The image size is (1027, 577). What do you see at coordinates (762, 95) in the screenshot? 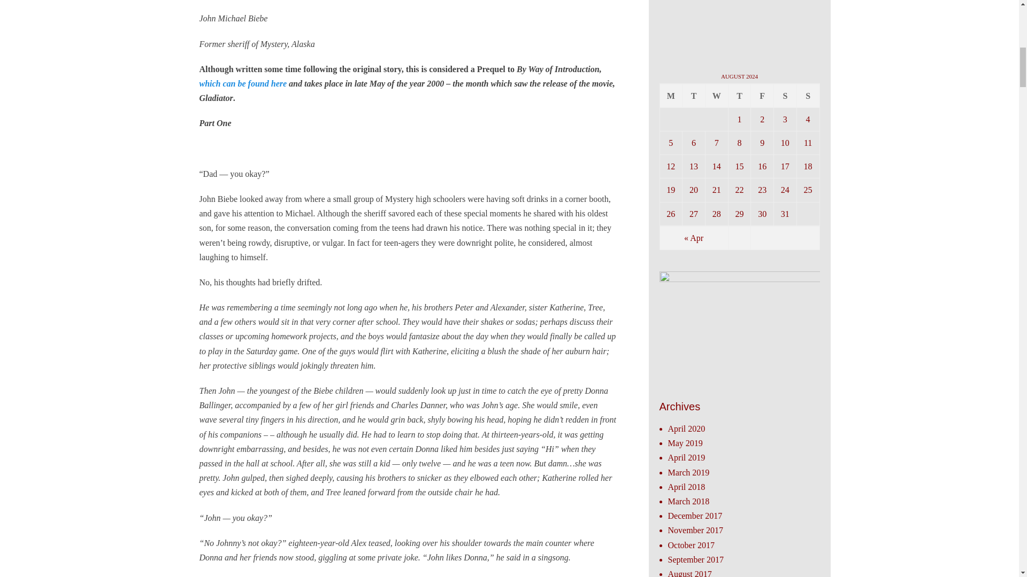
I see `Friday` at bounding box center [762, 95].